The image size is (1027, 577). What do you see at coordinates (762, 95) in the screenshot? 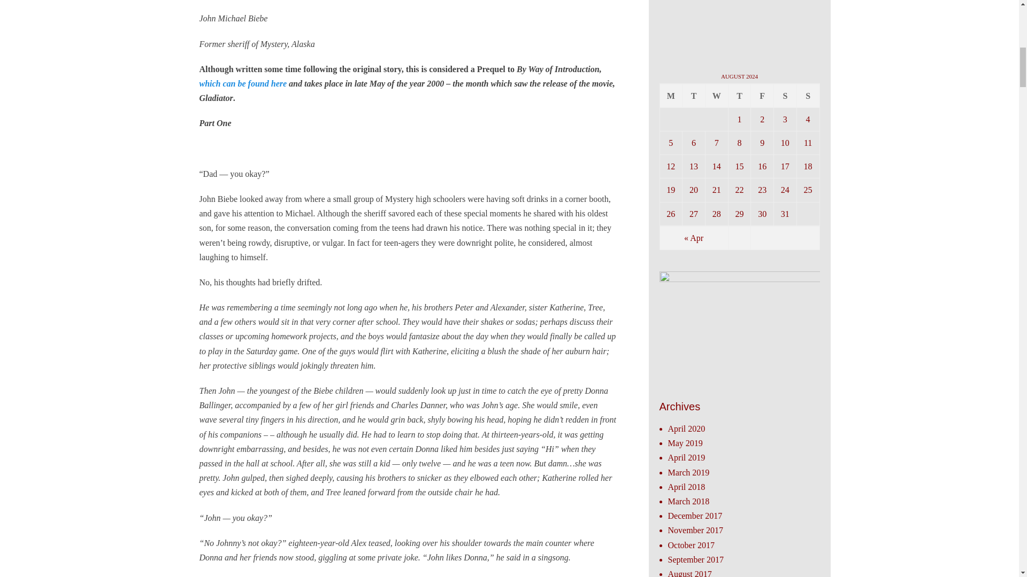
I see `Friday` at bounding box center [762, 95].